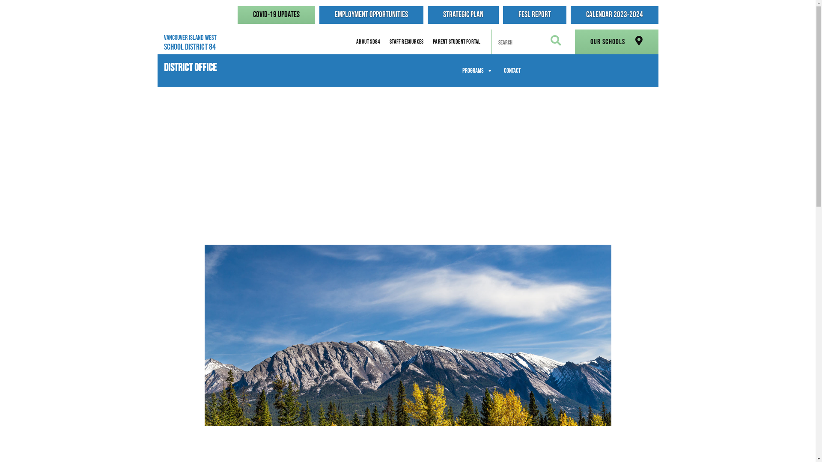  Describe the element at coordinates (456, 42) in the screenshot. I see `Parent Student Portal` at that location.